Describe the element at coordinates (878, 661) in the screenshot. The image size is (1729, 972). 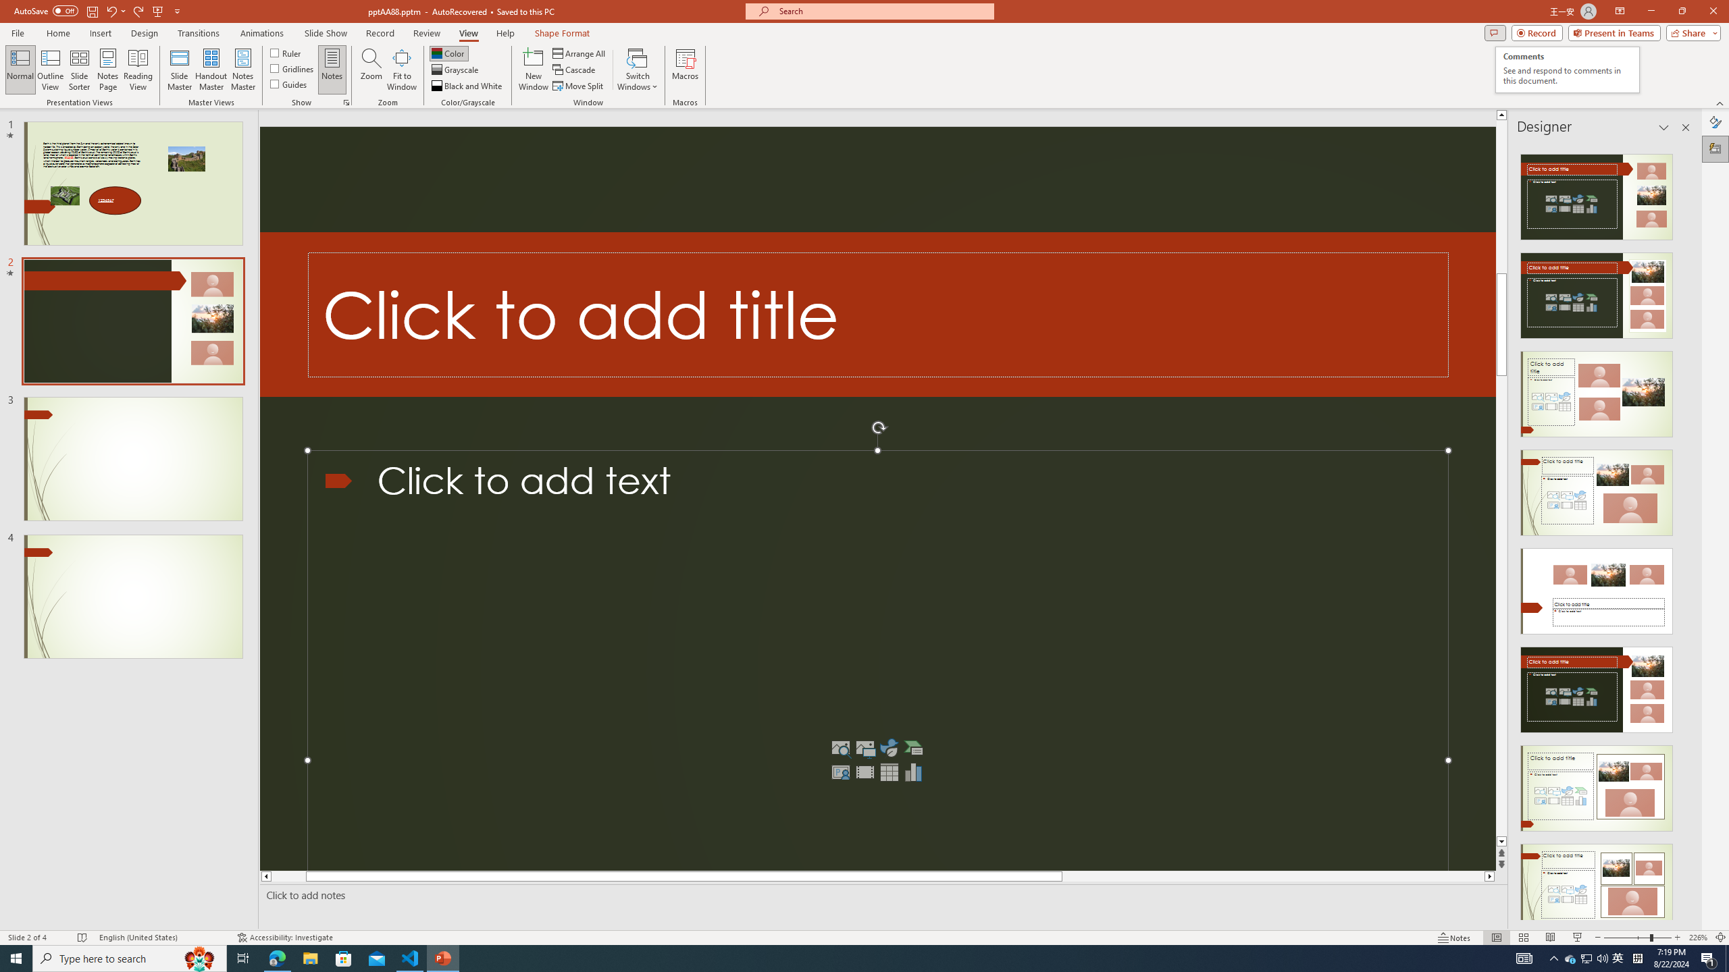
I see `Content Placeholder` at that location.